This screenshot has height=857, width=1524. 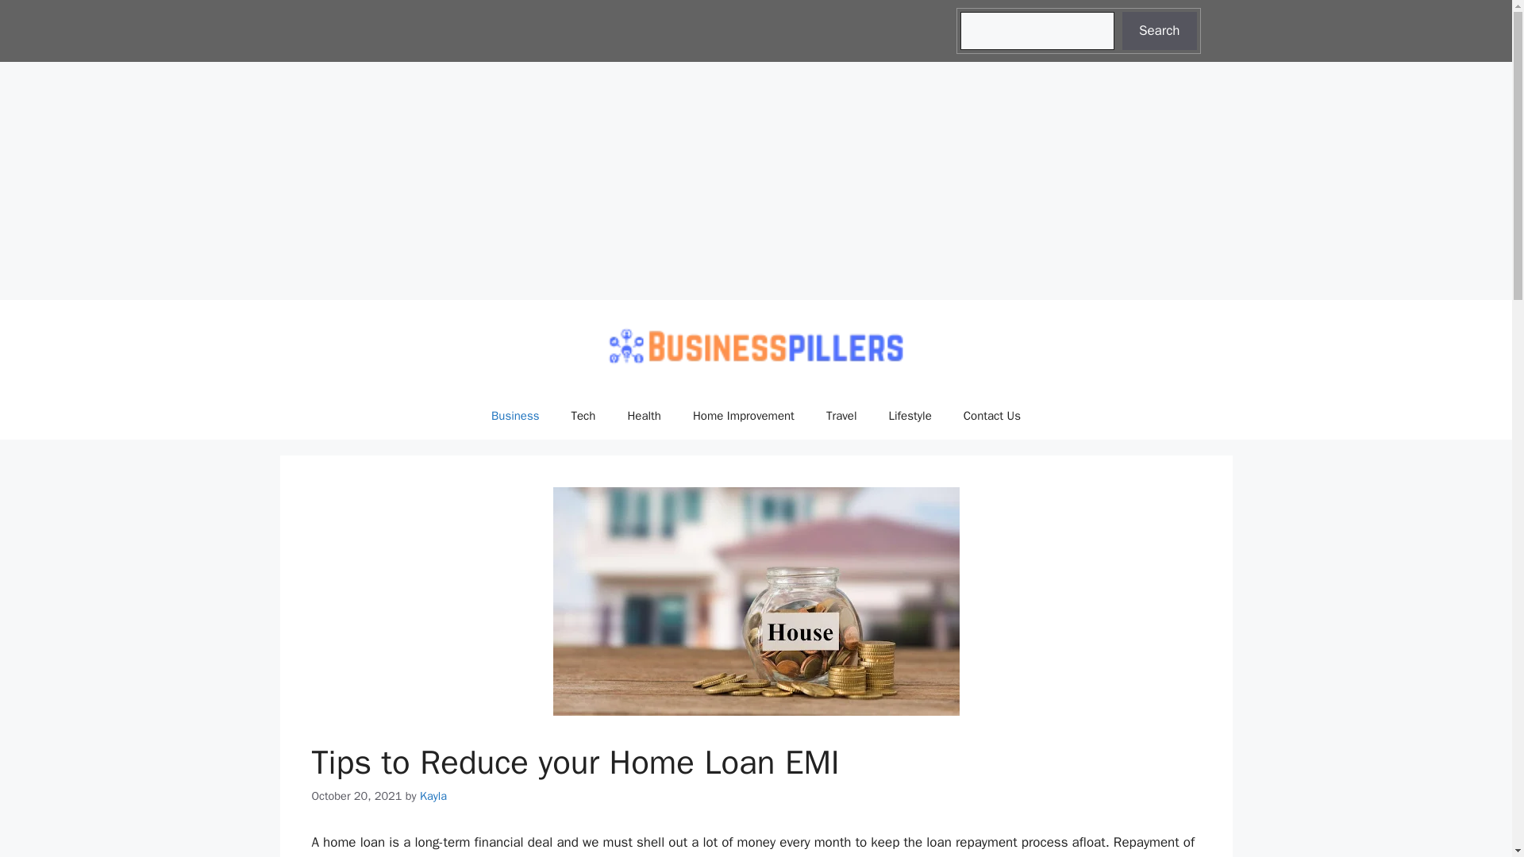 What do you see at coordinates (433, 795) in the screenshot?
I see `Kayla` at bounding box center [433, 795].